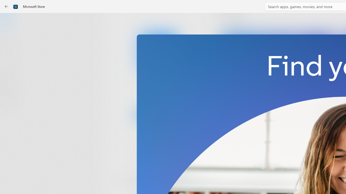 The height and width of the screenshot is (194, 346). Describe the element at coordinates (10, 21) in the screenshot. I see `Home` at that location.